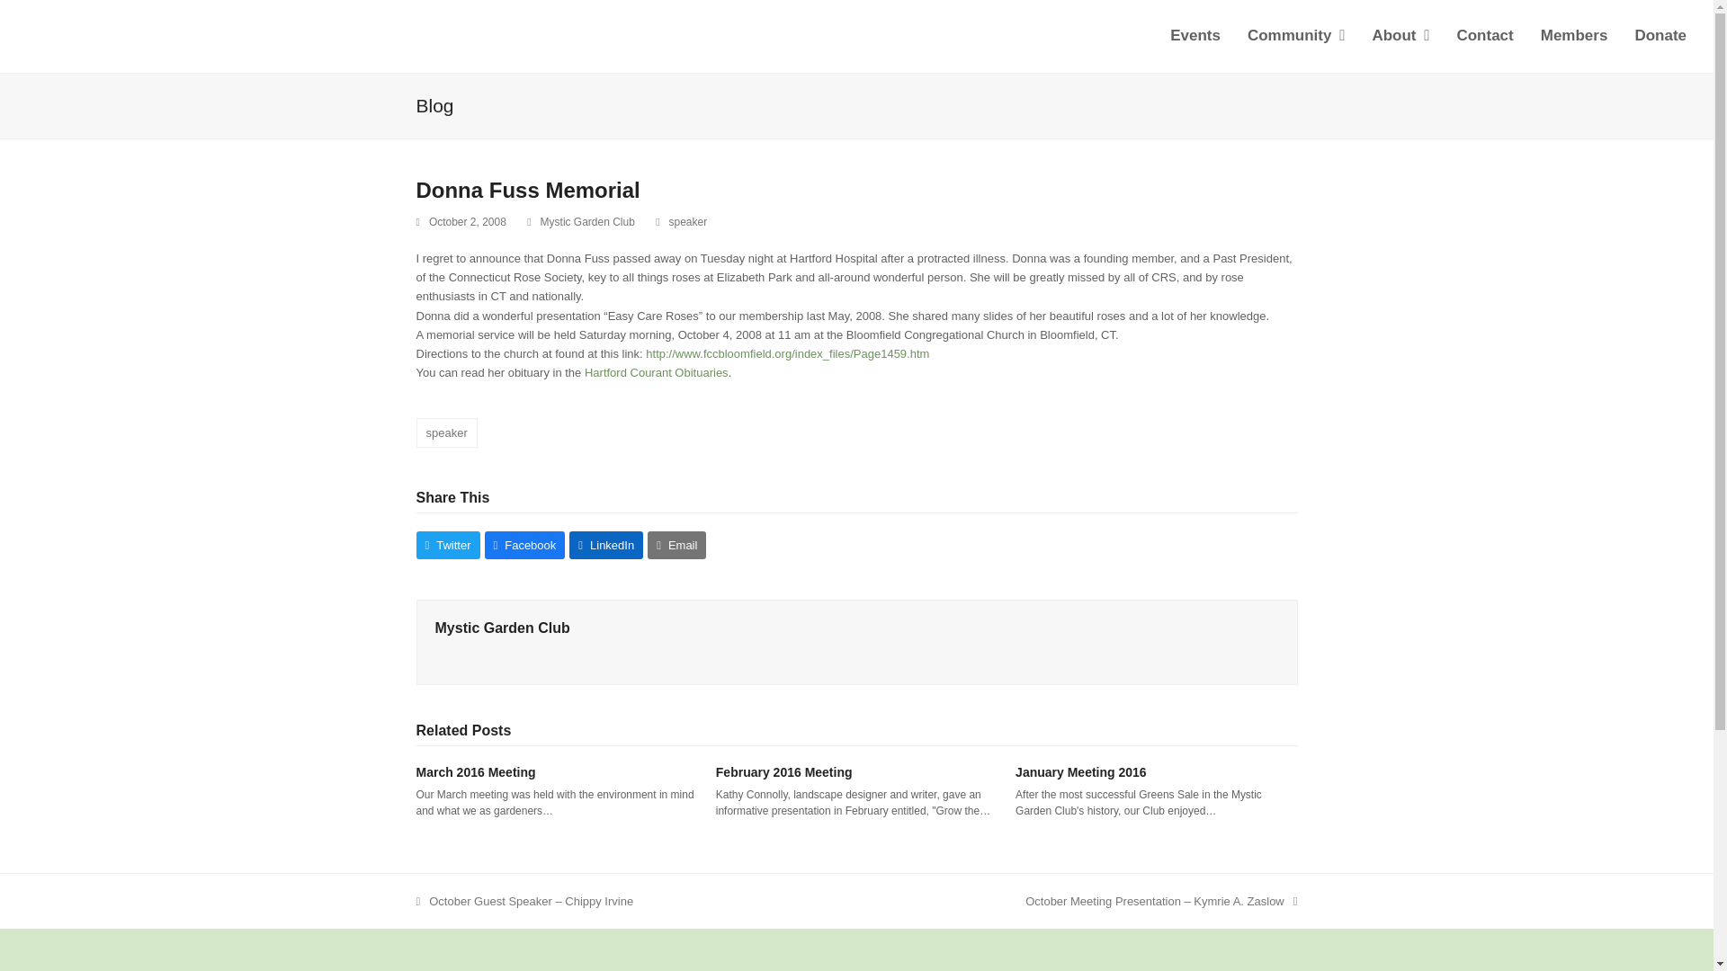 The width and height of the screenshot is (1727, 971). I want to click on speaker, so click(689, 221).